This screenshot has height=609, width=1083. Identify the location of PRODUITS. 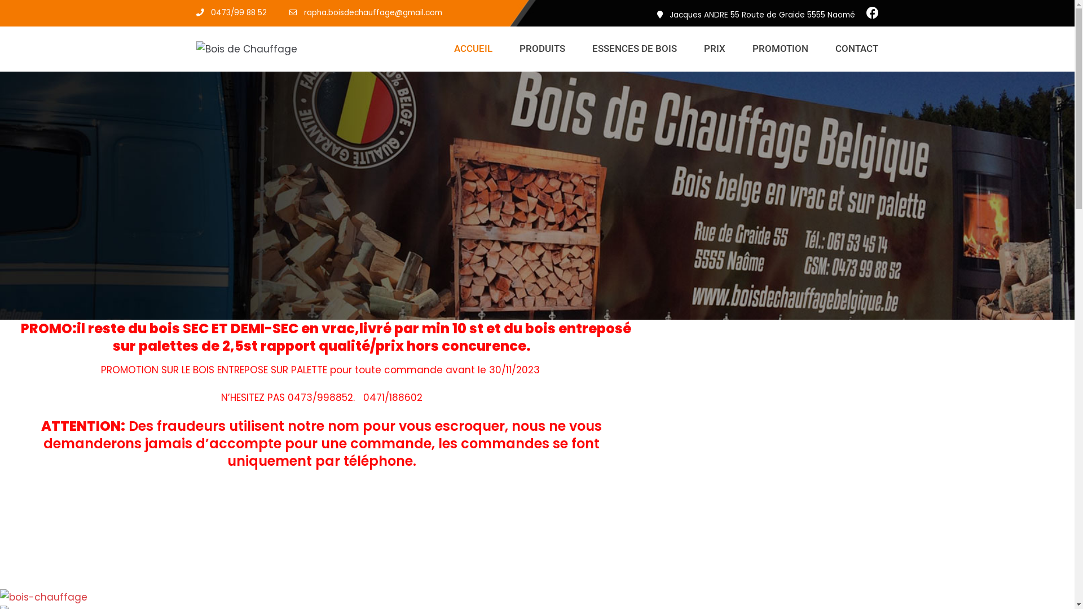
(543, 48).